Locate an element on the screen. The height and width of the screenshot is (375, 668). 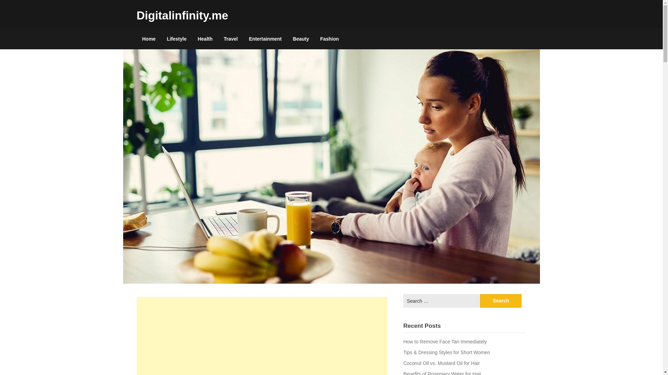
Coconut Oil vs. Mustard Oil for Hair is located at coordinates (441, 363).